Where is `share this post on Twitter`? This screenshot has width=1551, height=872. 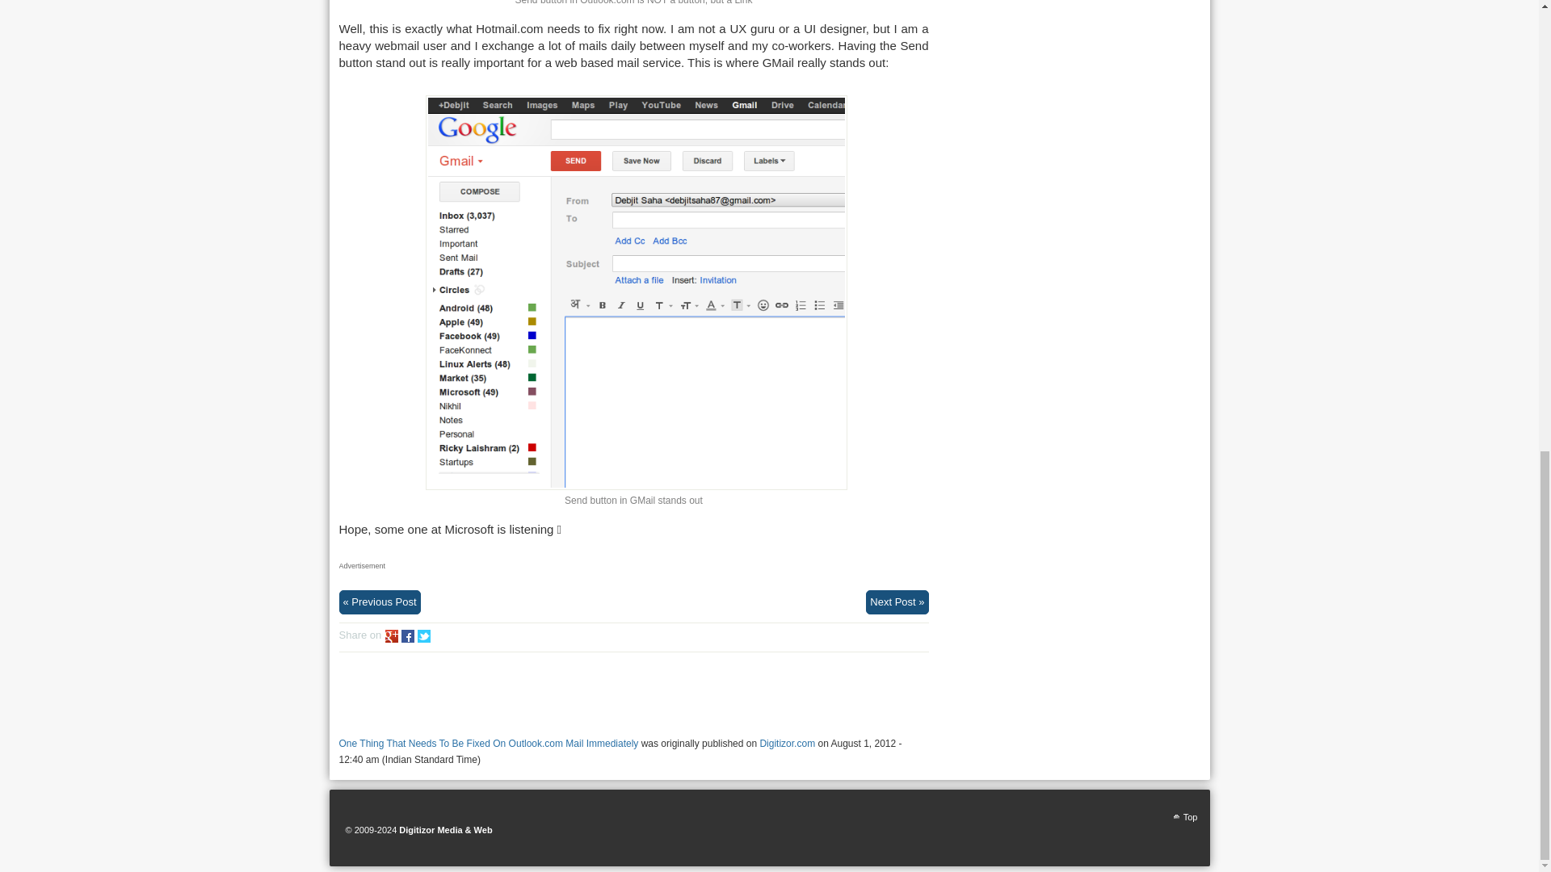
share this post on Twitter is located at coordinates (423, 635).